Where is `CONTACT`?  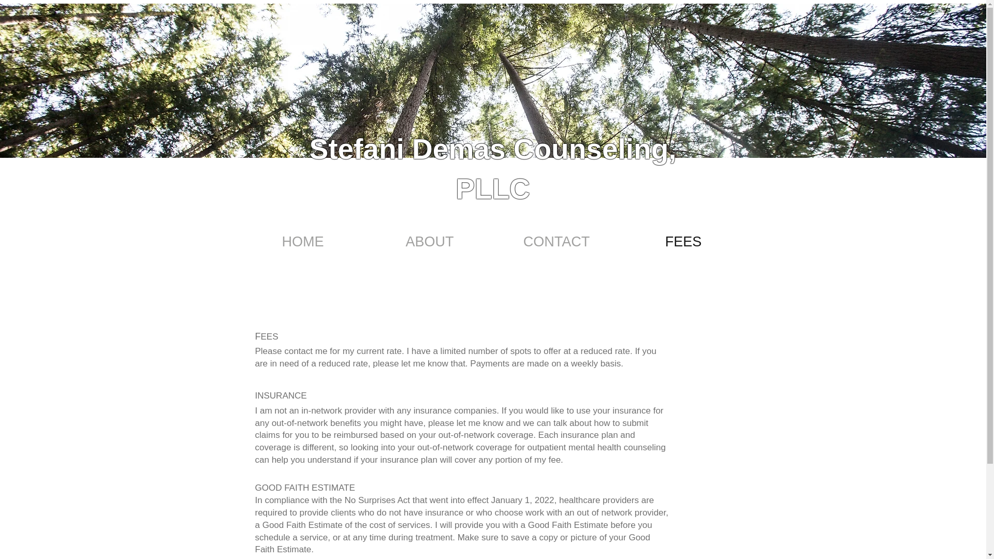 CONTACT is located at coordinates (556, 240).